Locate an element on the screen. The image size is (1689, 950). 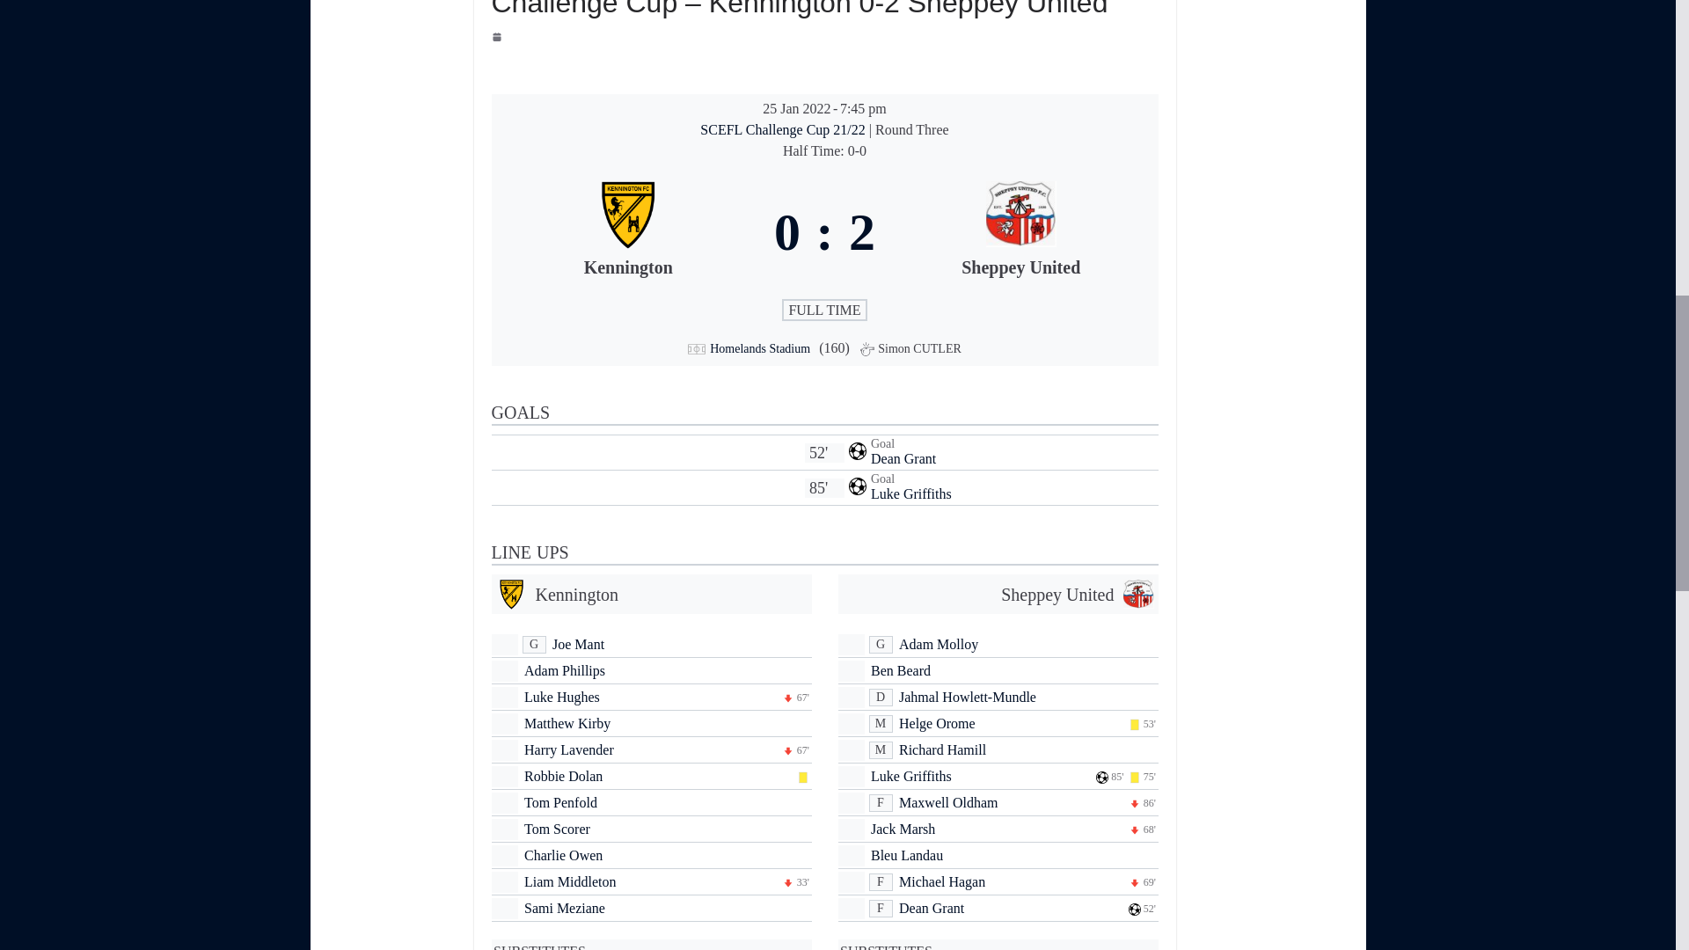
Robbie Dolan is located at coordinates (563, 776).